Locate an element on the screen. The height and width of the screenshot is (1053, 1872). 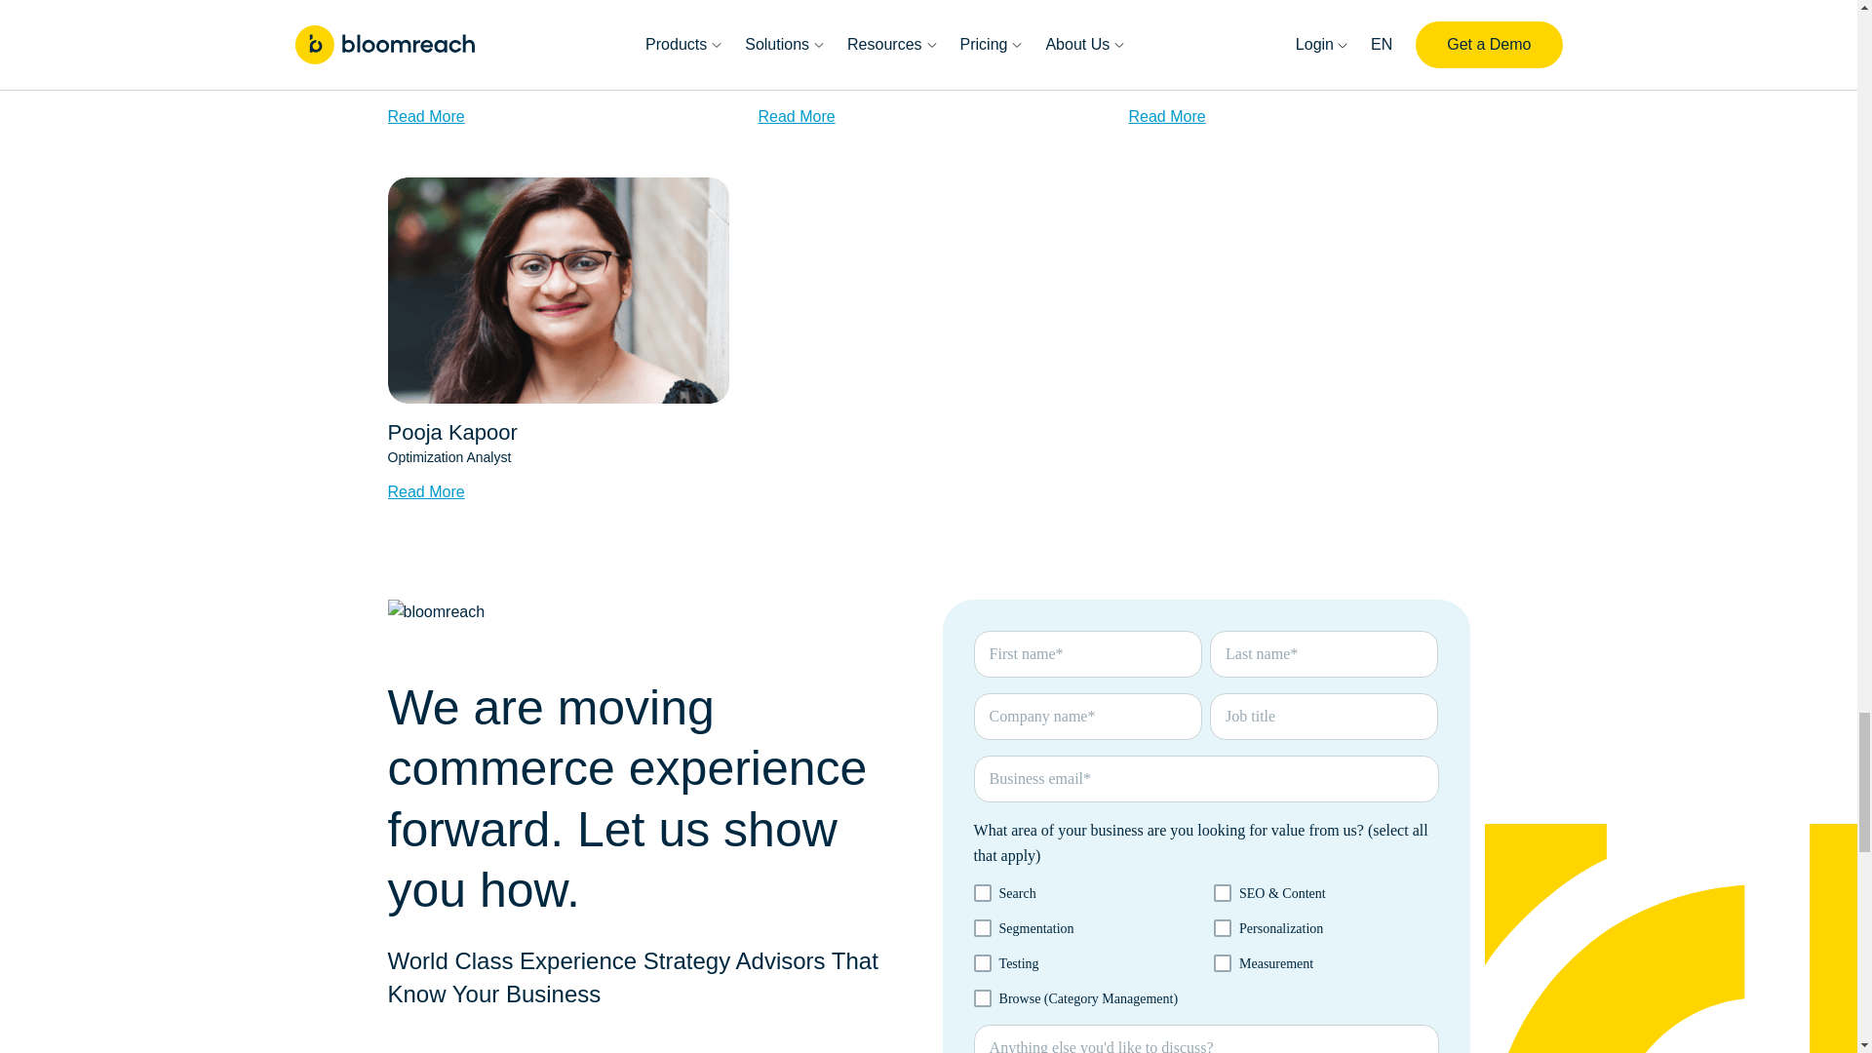
Measurement is located at coordinates (1223, 962).